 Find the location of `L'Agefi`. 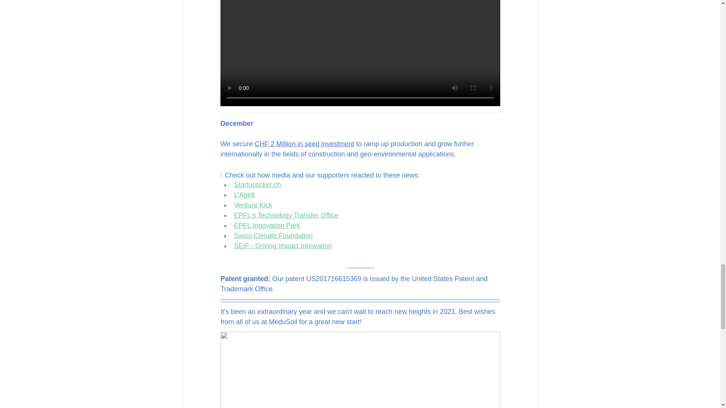

L'Agefi is located at coordinates (244, 195).